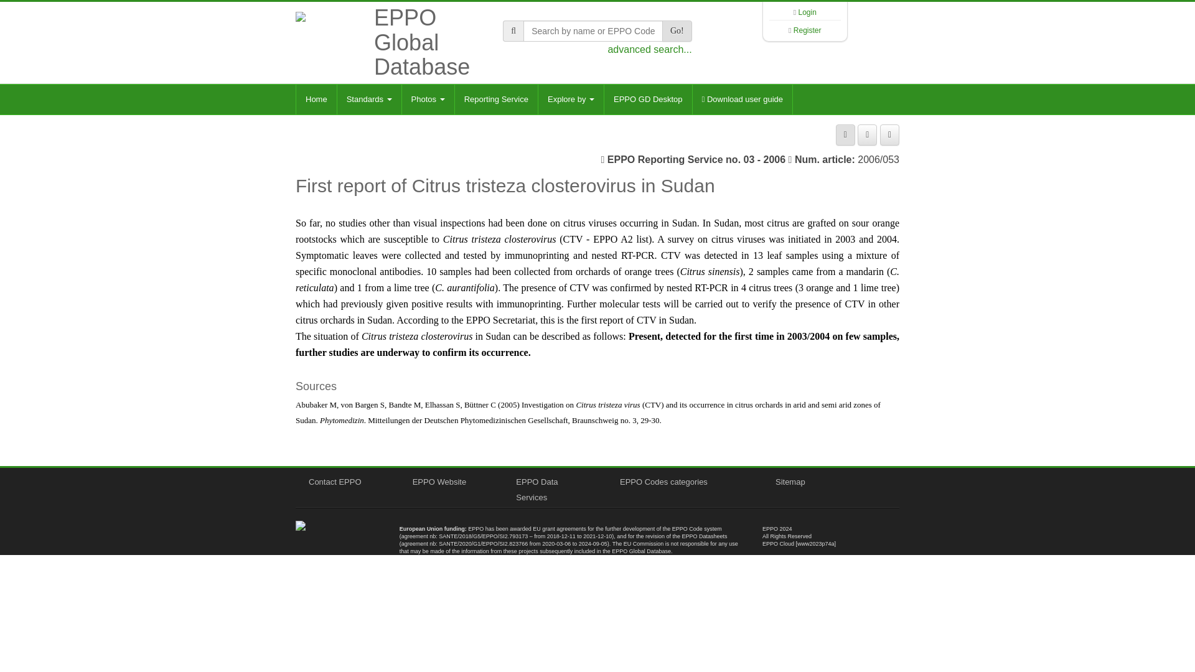 The width and height of the screenshot is (1195, 672). I want to click on Share on facebook, so click(868, 134).